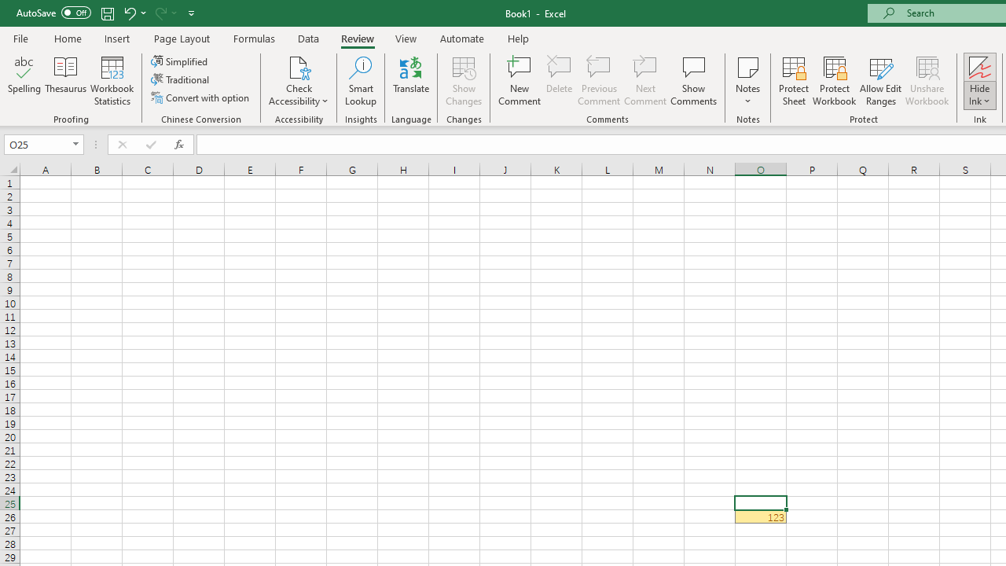 Image resolution: width=1006 pixels, height=566 pixels. What do you see at coordinates (927, 80) in the screenshot?
I see `Unshare Workbook` at bounding box center [927, 80].